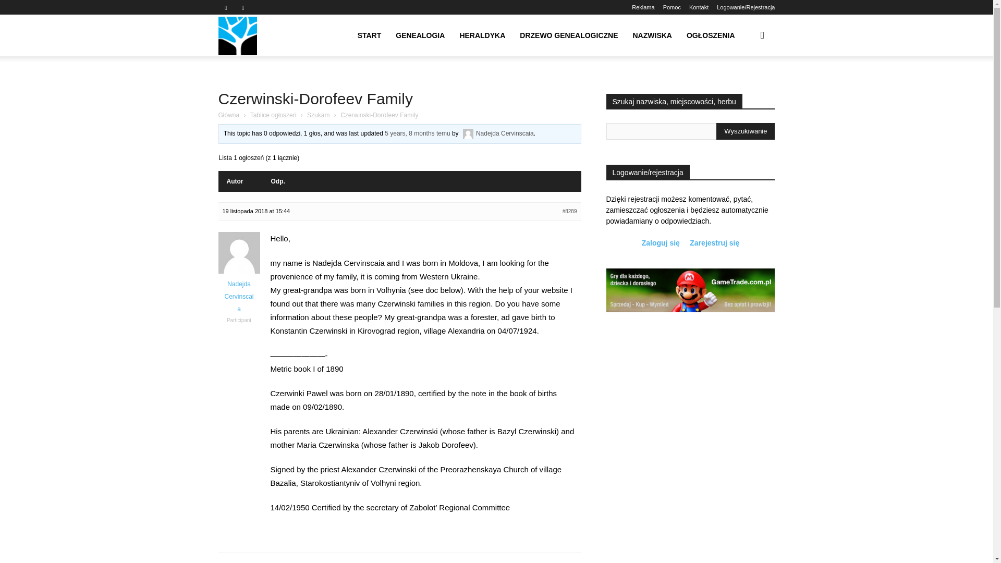  Describe the element at coordinates (225, 7) in the screenshot. I see `Facebook` at that location.